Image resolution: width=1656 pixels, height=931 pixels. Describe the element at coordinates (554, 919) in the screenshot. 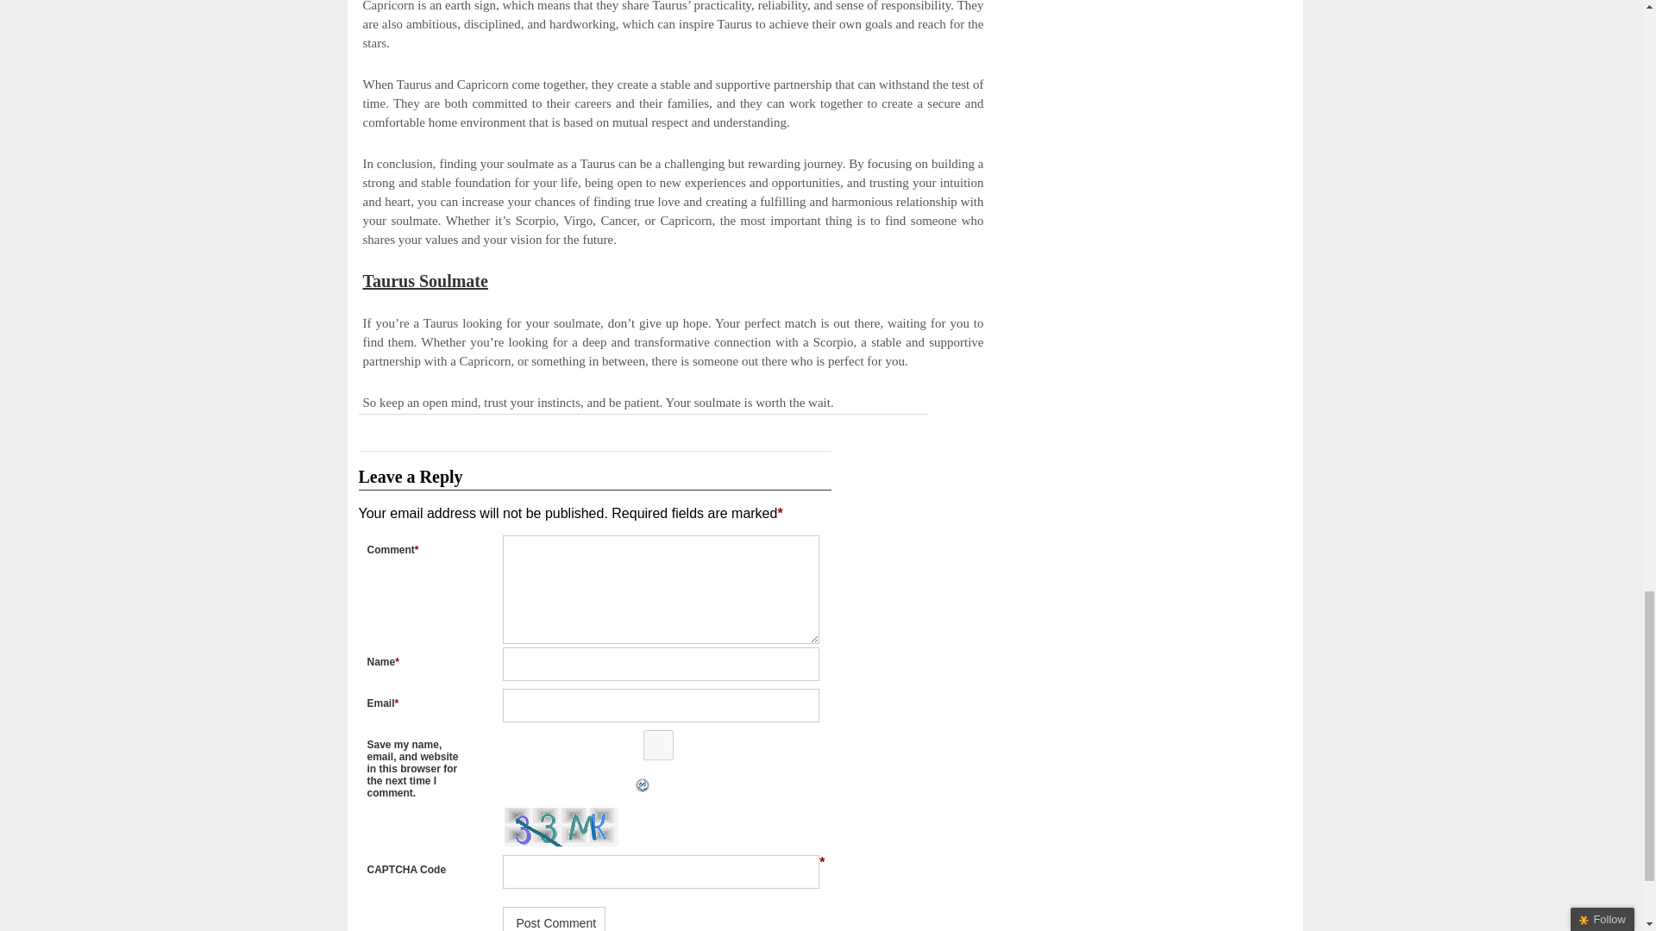

I see `Post Comment` at that location.